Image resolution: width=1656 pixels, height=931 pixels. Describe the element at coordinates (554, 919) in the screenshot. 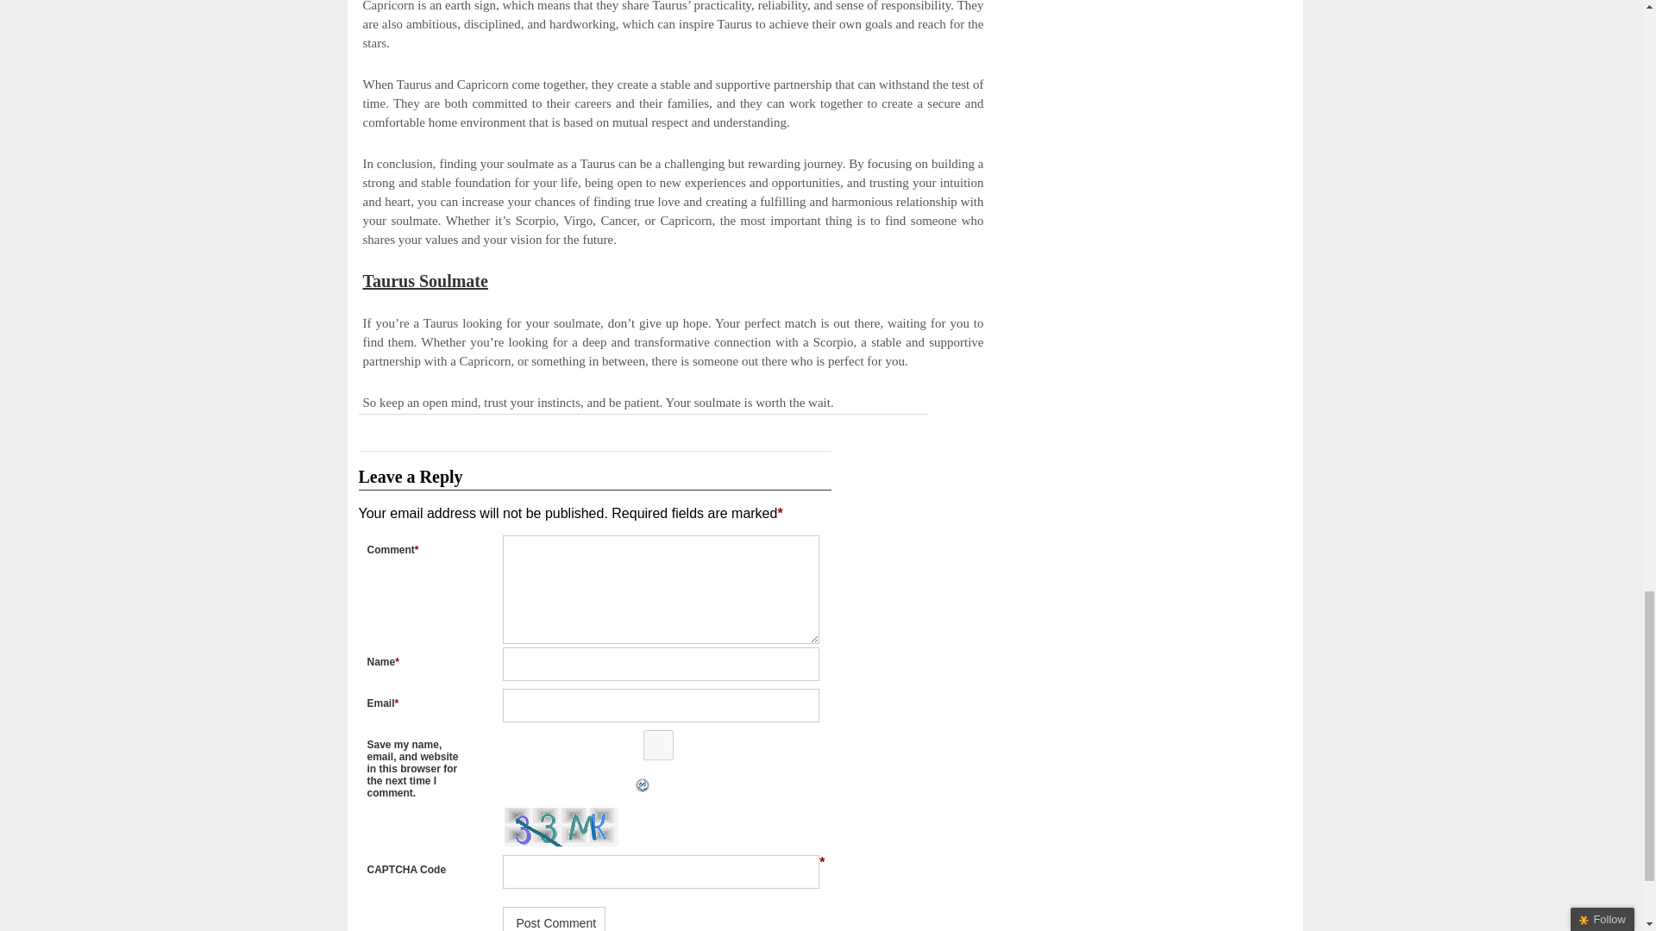

I see `Post Comment` at that location.